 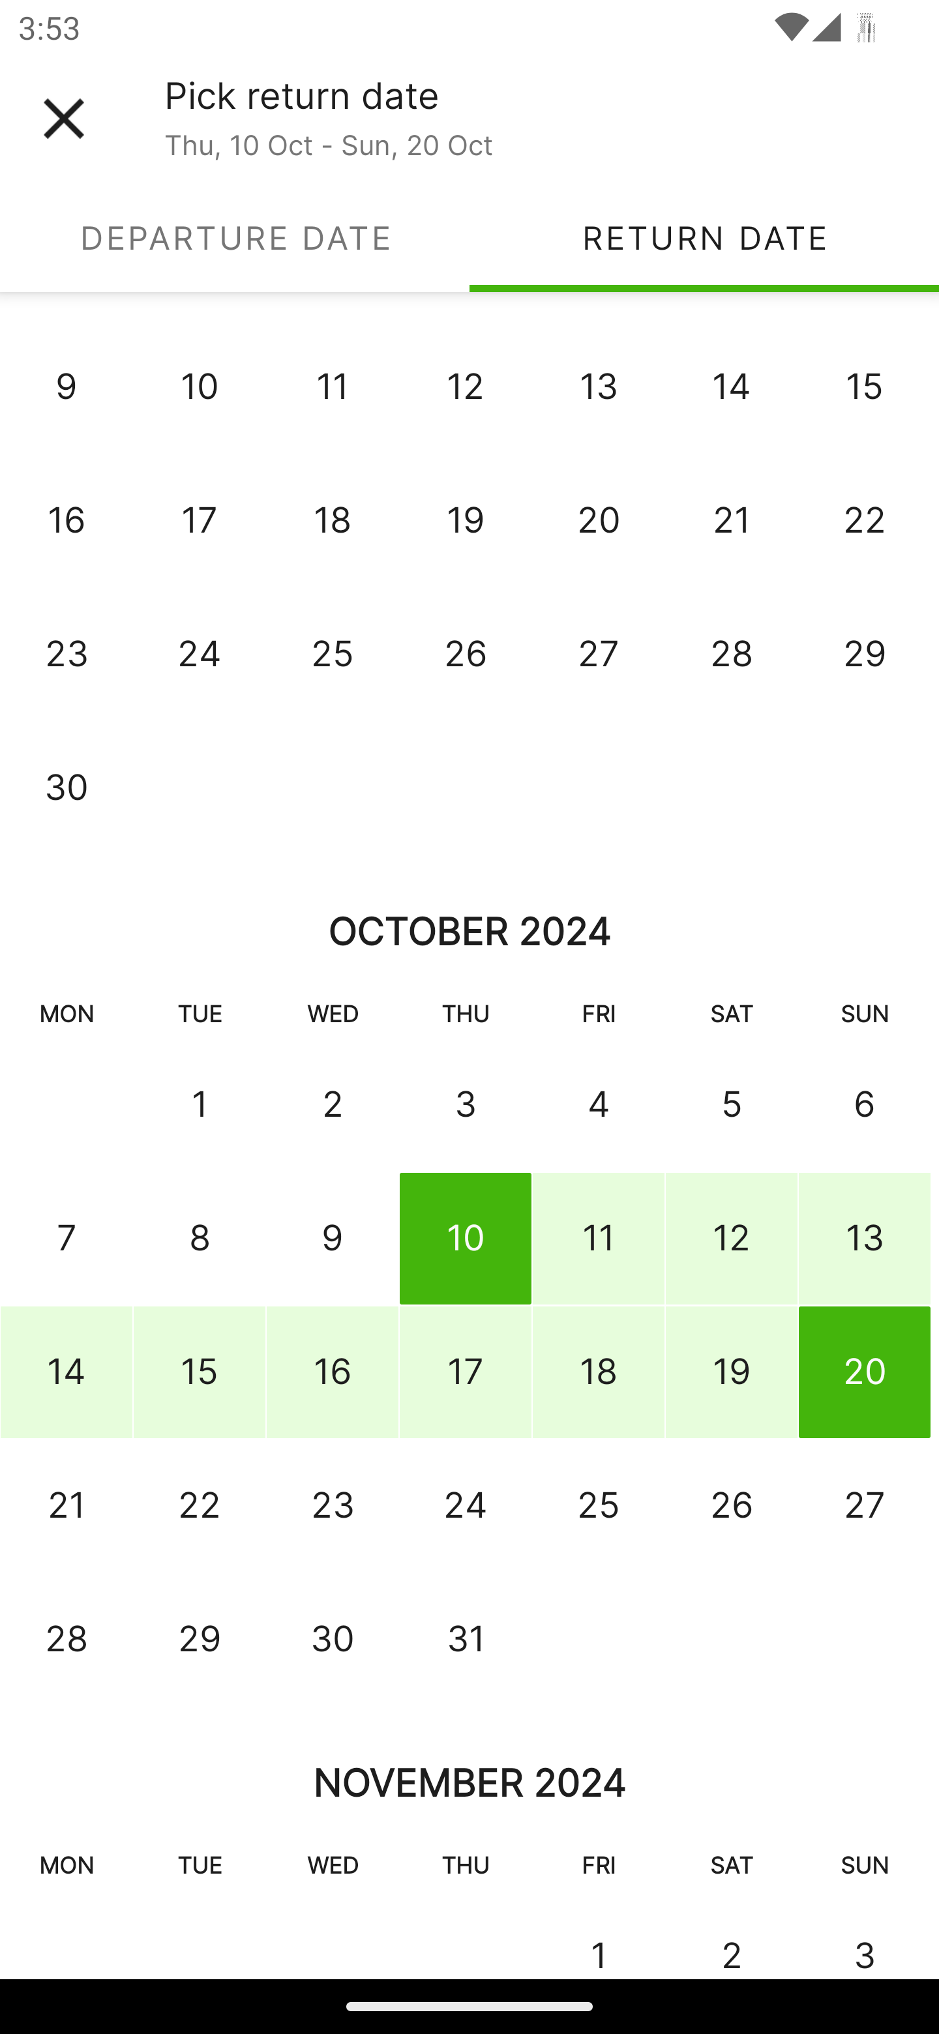 I want to click on Departure Date DEPARTURE DATE, so click(x=235, y=237).